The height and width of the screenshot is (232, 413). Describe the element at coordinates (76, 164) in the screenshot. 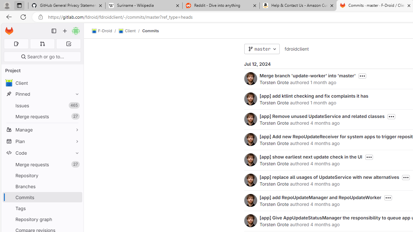

I see `Unpin Merge requests` at that location.